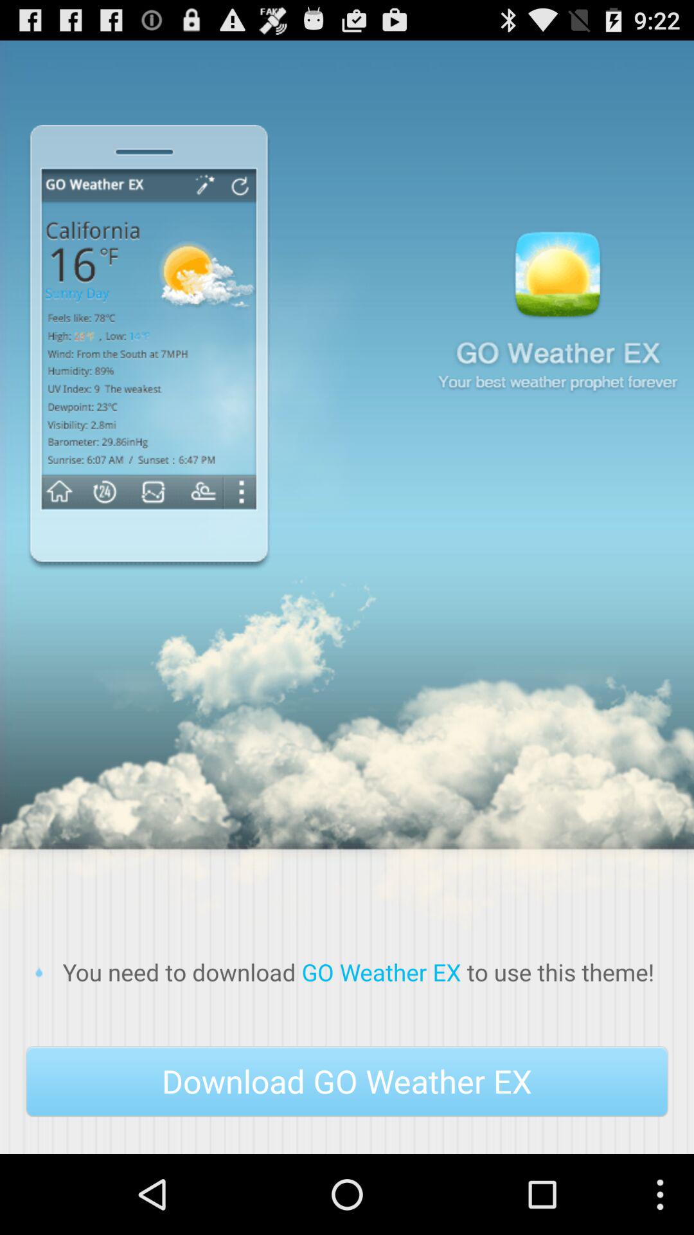 This screenshot has height=1235, width=694. Describe the element at coordinates (556, 317) in the screenshot. I see `select the image on the right corner` at that location.